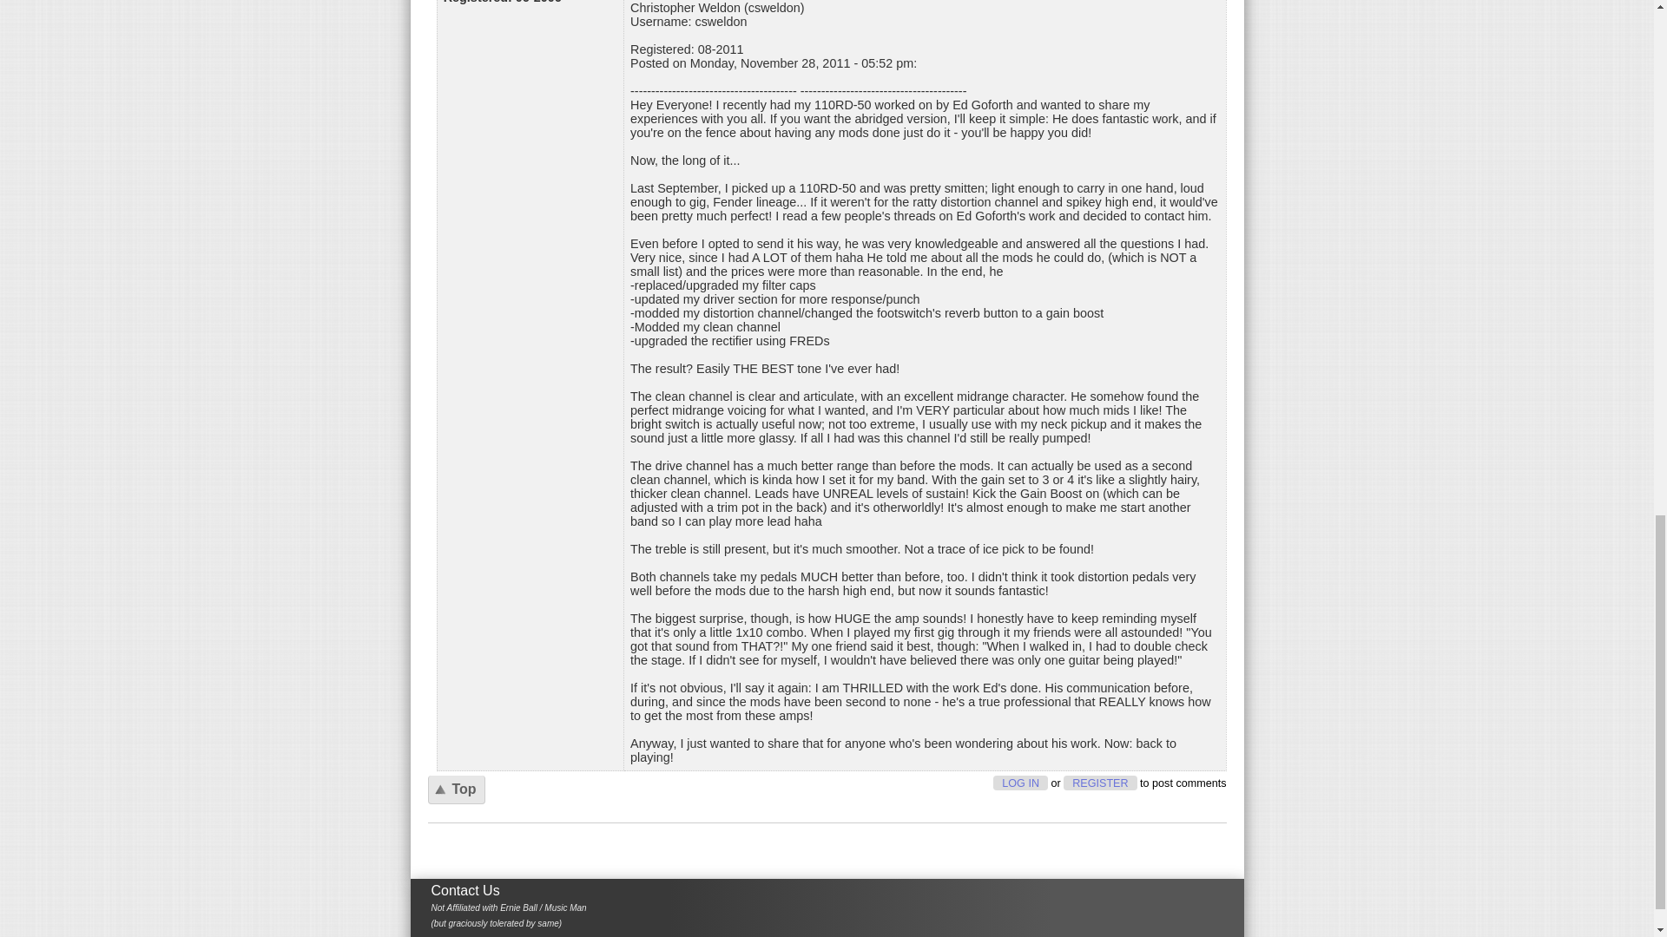 The width and height of the screenshot is (1667, 937). I want to click on Jump to top of page, so click(455, 790).